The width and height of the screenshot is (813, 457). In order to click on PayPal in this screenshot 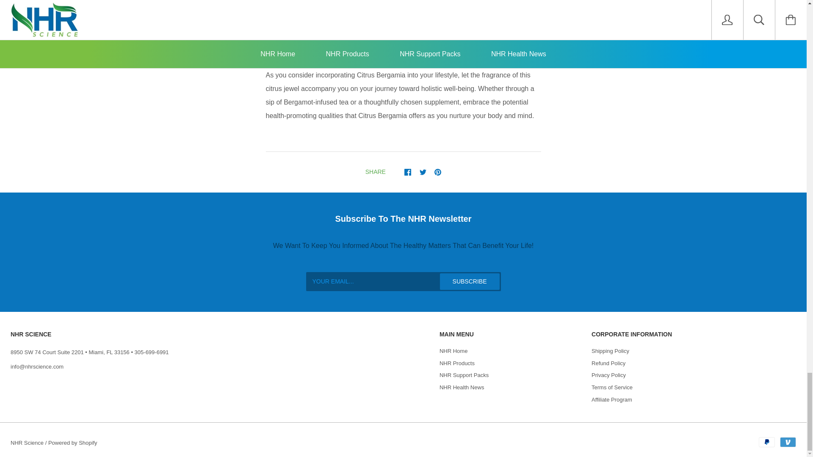, I will do `click(766, 442)`.